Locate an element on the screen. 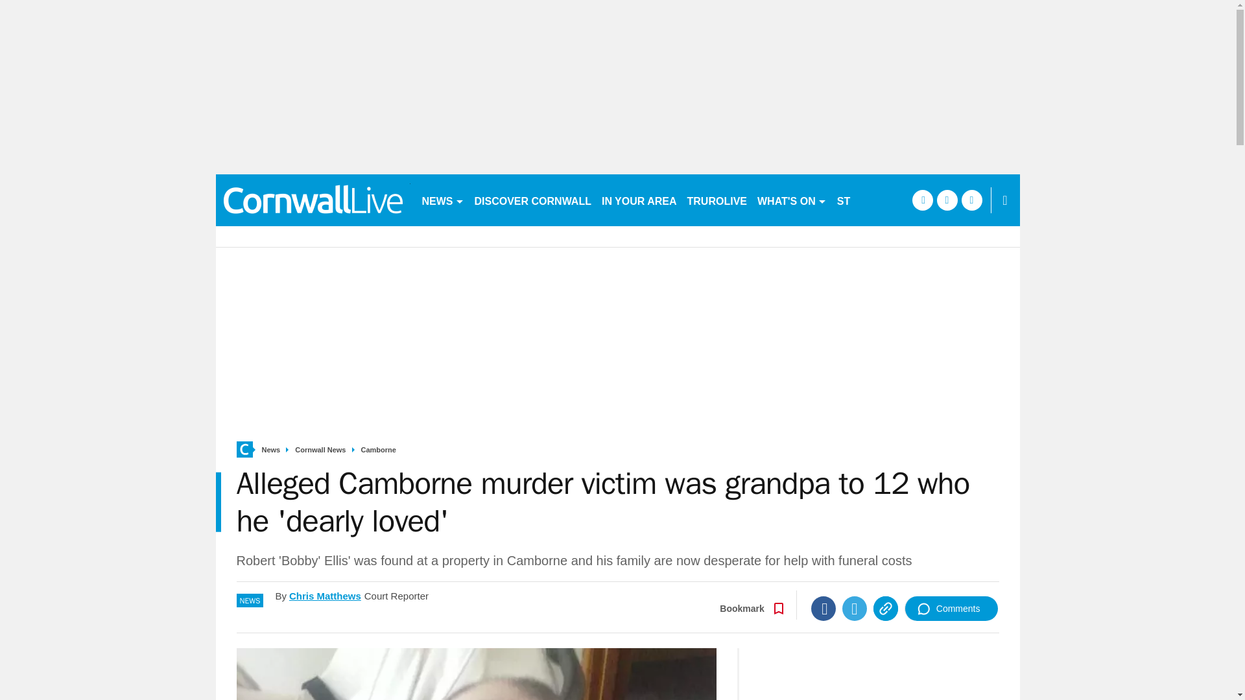 Image resolution: width=1245 pixels, height=700 pixels. NEWS is located at coordinates (442, 200).